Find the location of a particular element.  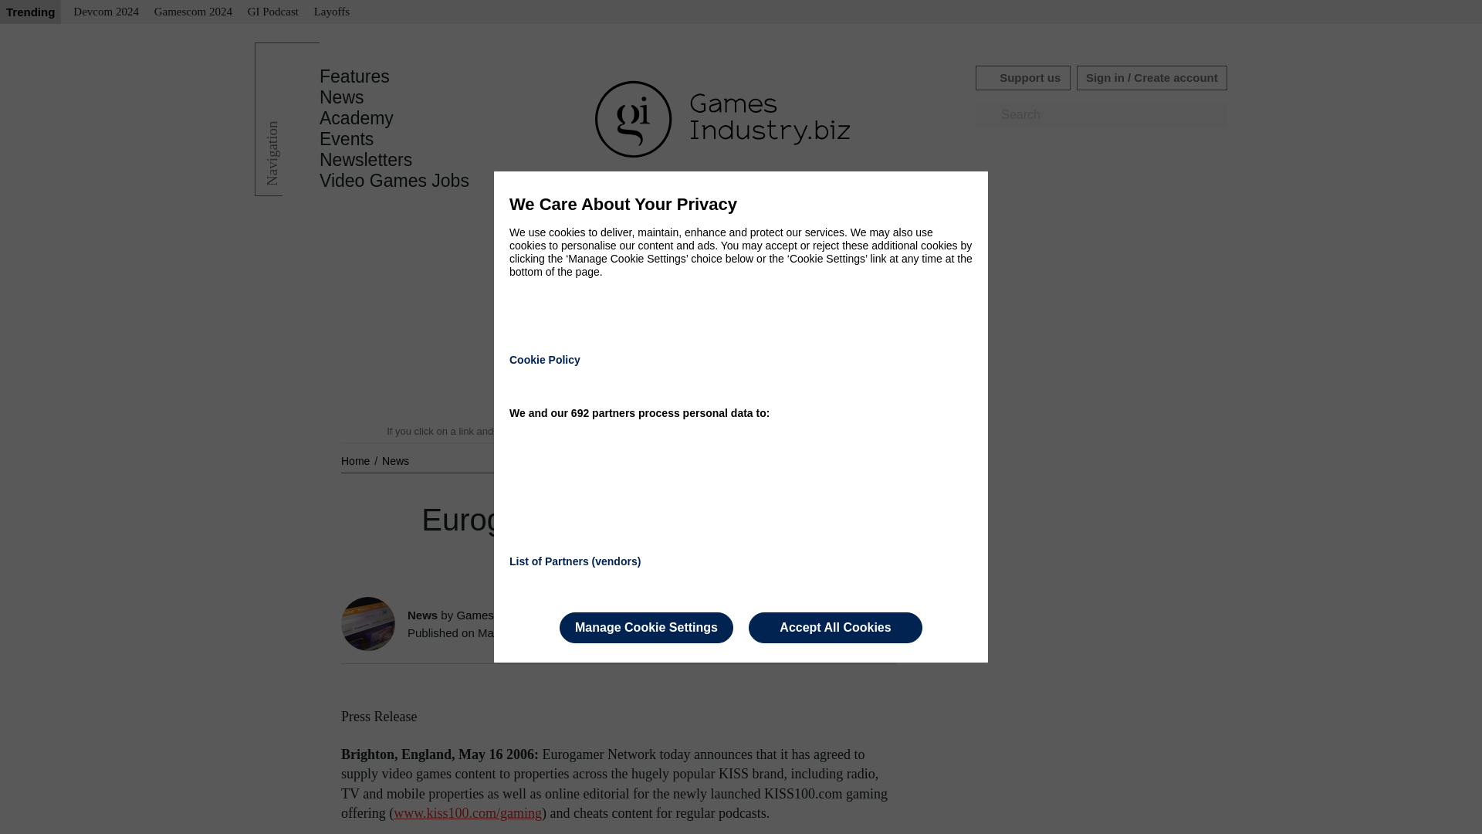

Devcom 2024 is located at coordinates (106, 12).